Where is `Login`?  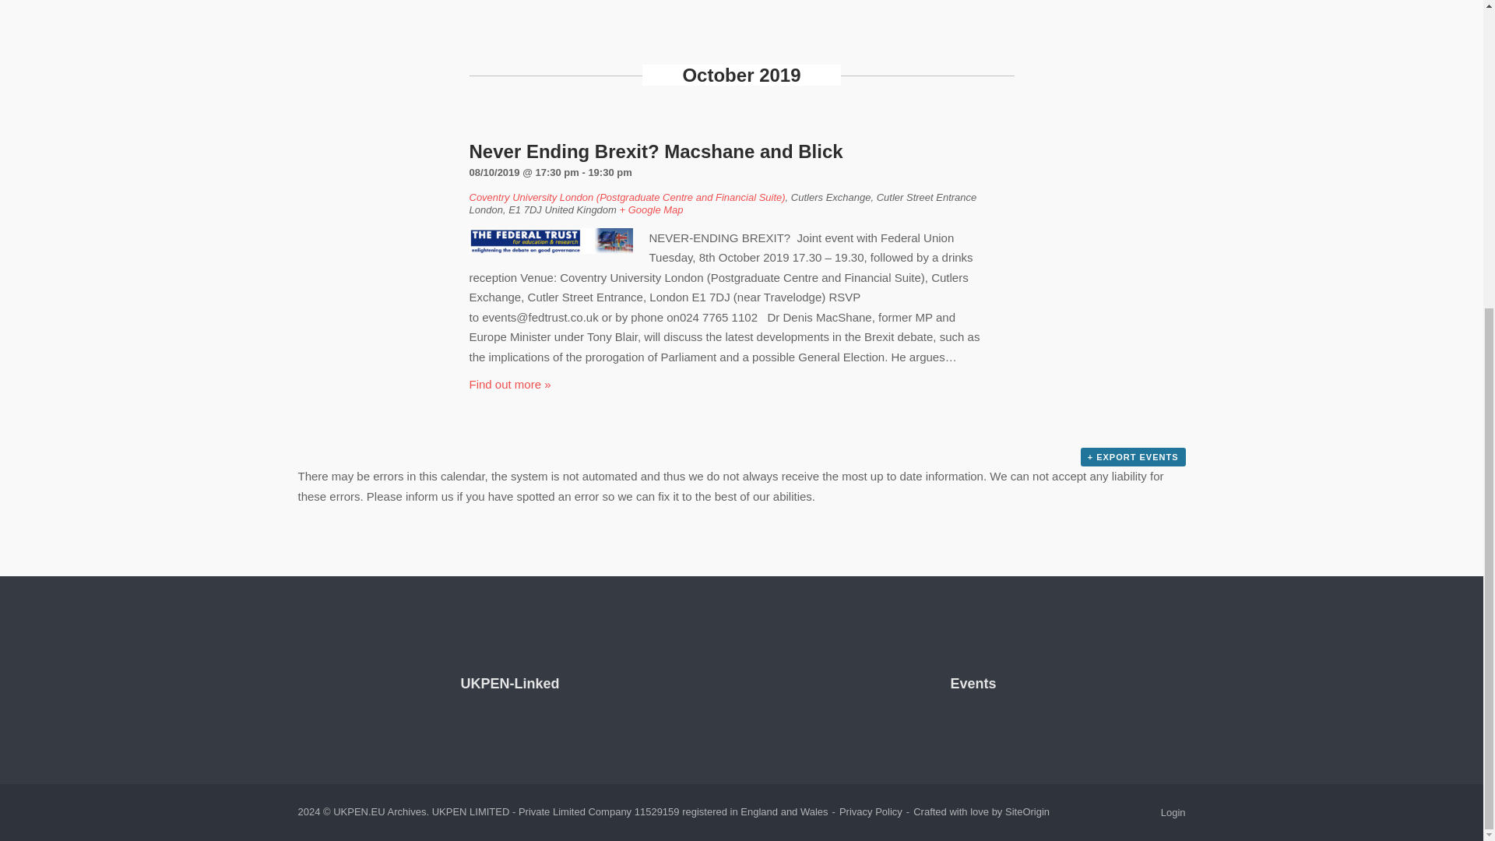 Login is located at coordinates (1173, 811).